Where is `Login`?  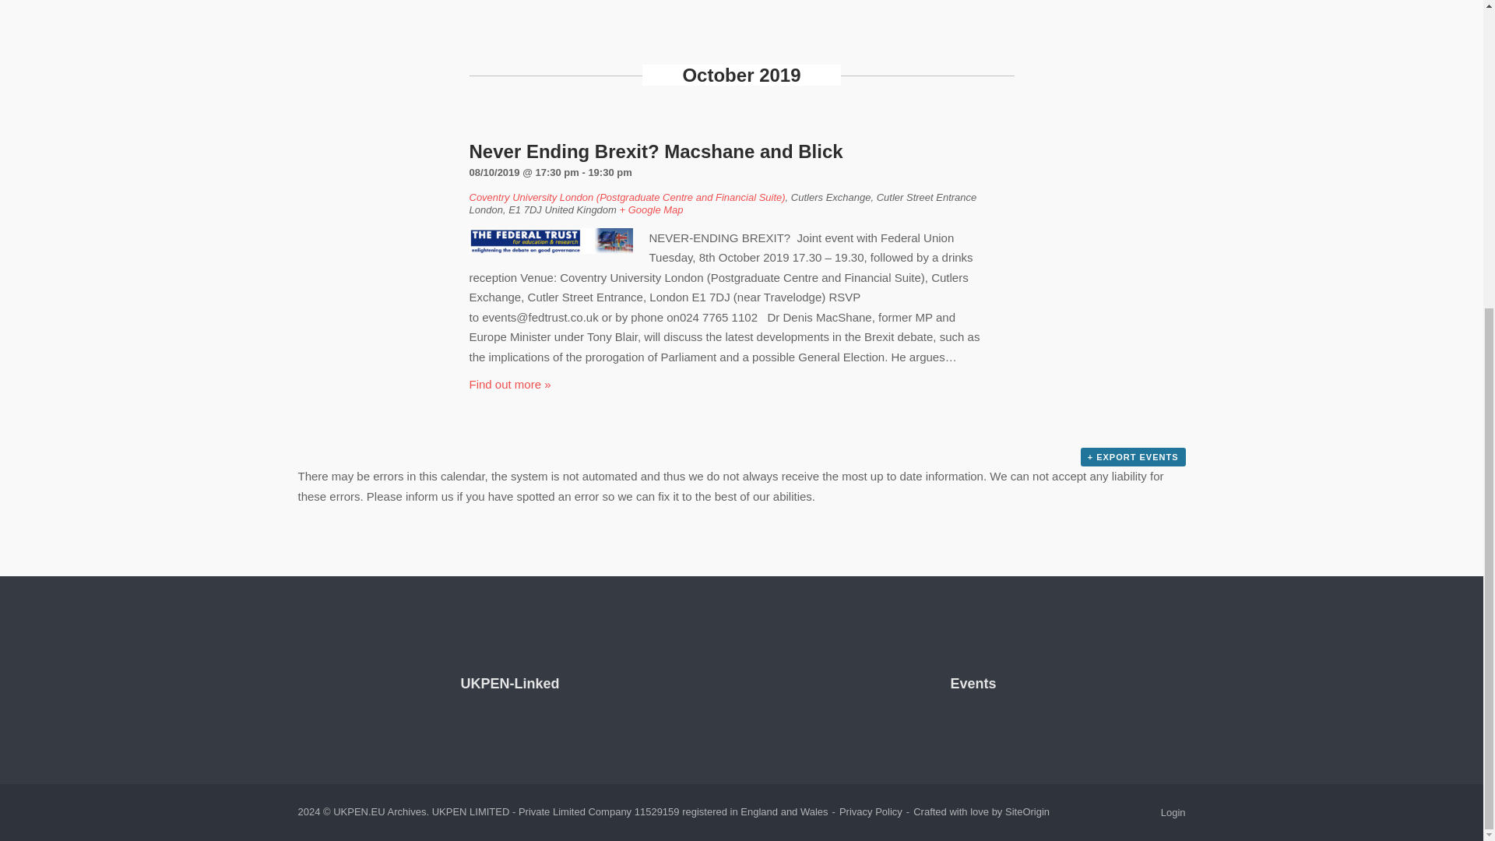 Login is located at coordinates (1173, 811).